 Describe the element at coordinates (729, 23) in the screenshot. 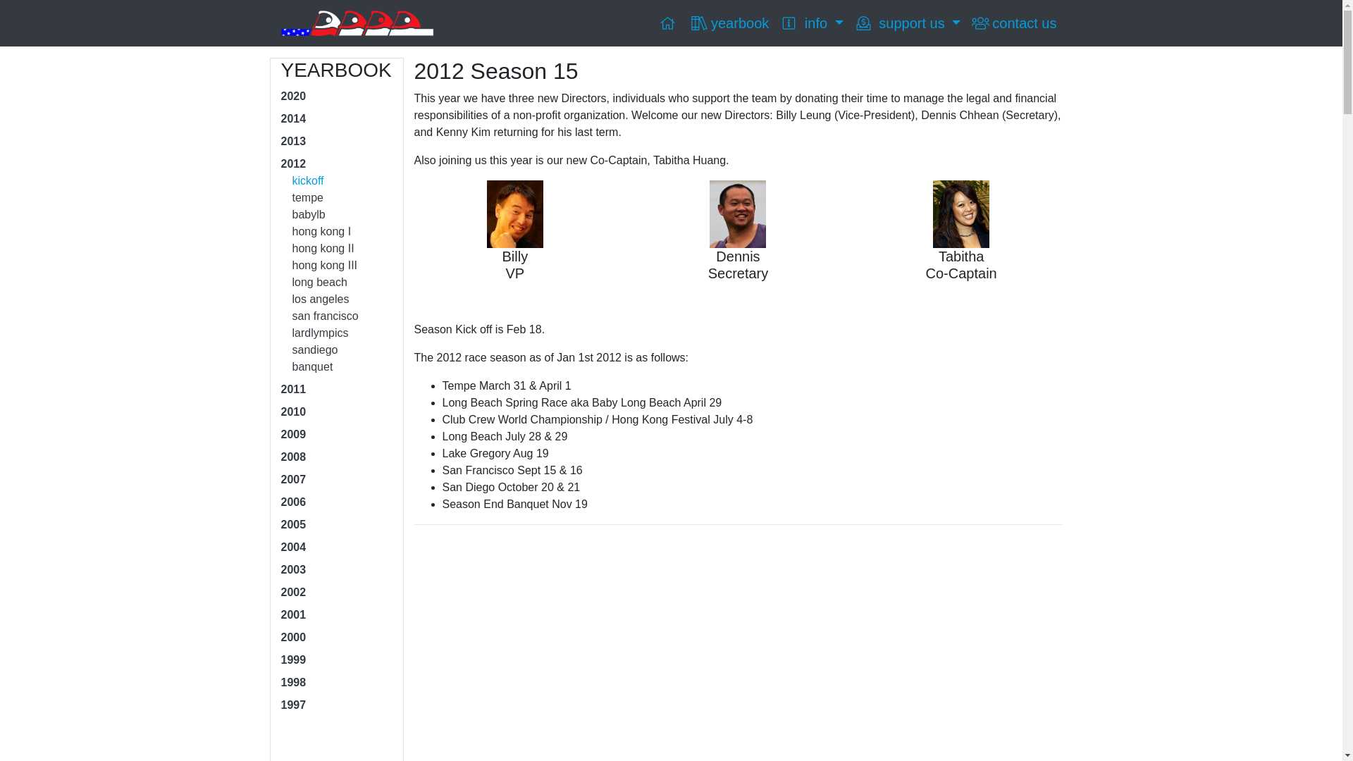

I see `yearbook` at that location.